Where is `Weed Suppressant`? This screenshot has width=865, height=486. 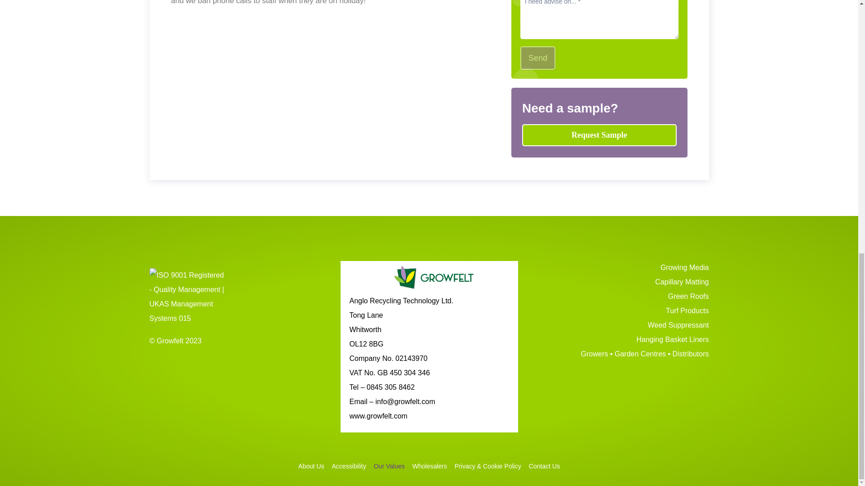
Weed Suppressant is located at coordinates (620, 326).